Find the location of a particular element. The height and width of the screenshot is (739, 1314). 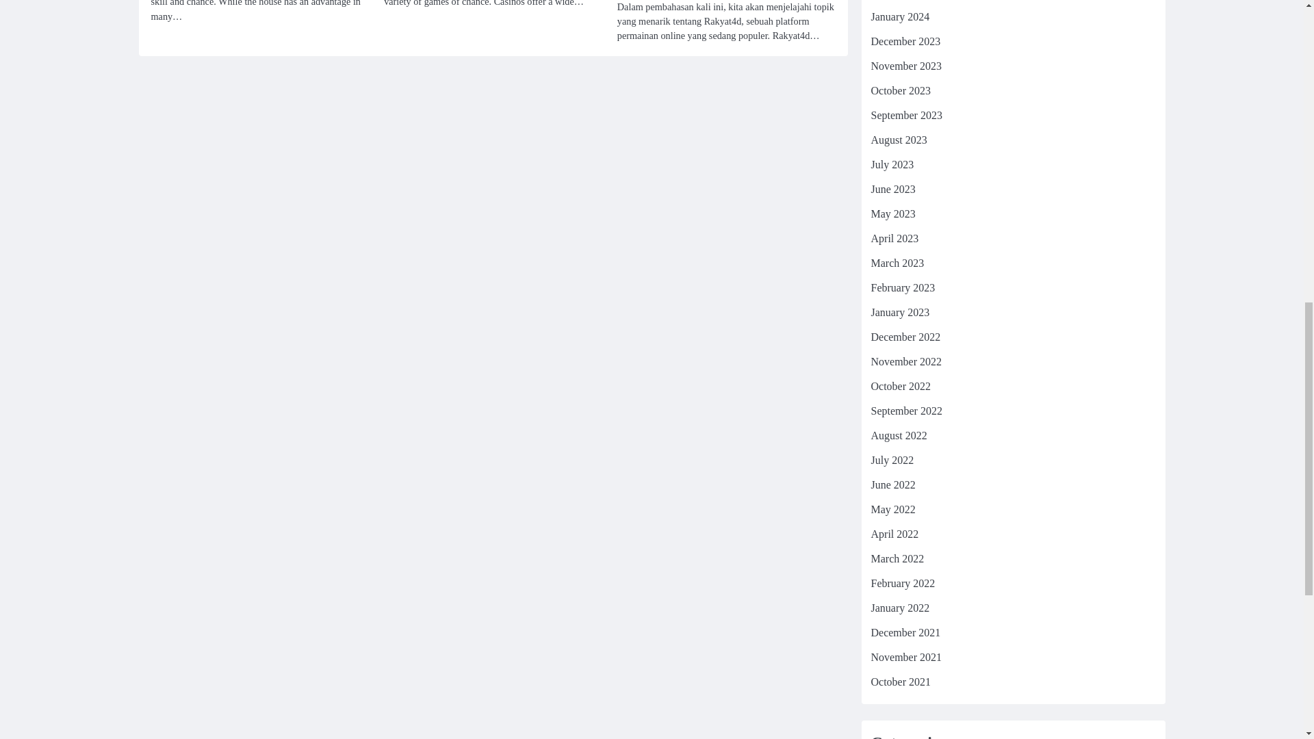

May 2023 is located at coordinates (892, 213).